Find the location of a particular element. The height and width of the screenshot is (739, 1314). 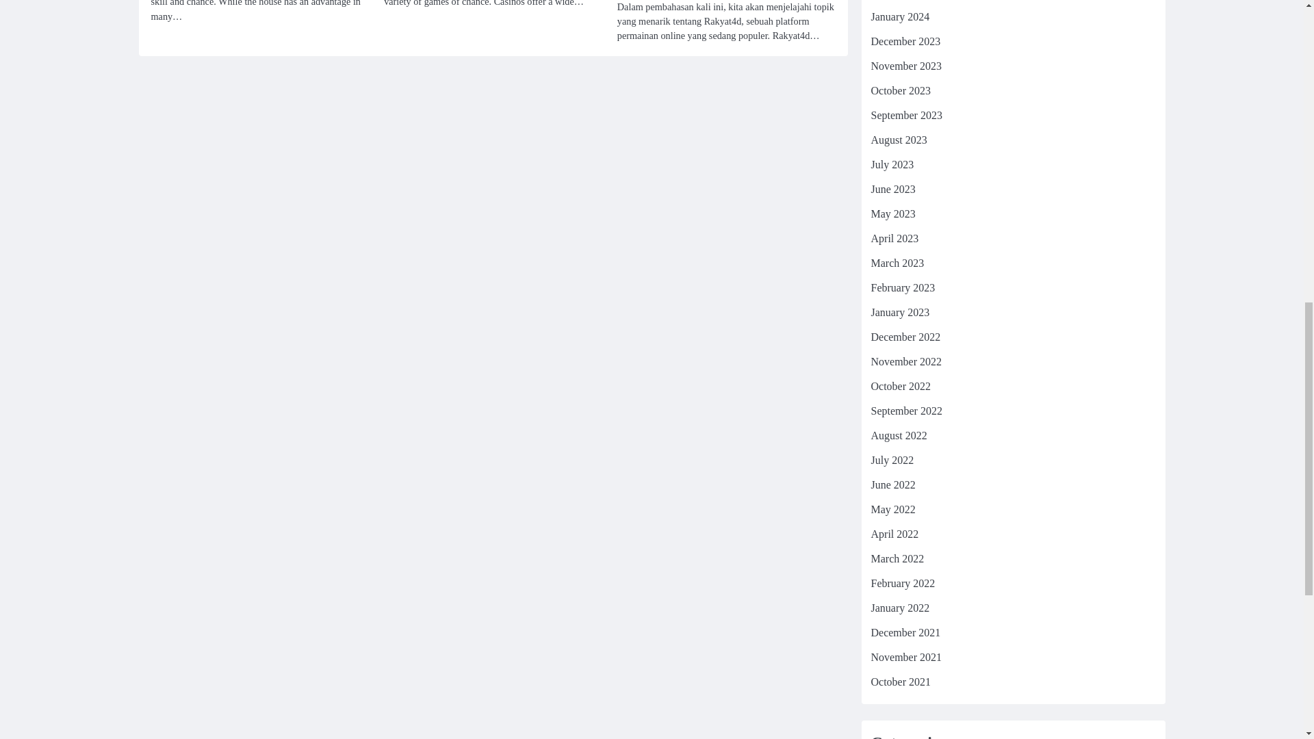

May 2023 is located at coordinates (892, 213).